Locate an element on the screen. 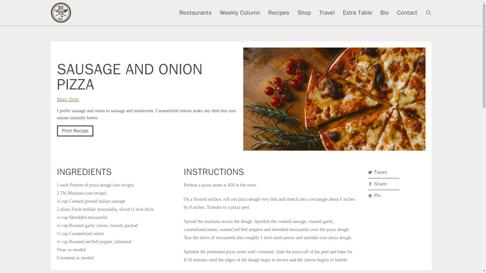  Weekly Column is located at coordinates (240, 12).